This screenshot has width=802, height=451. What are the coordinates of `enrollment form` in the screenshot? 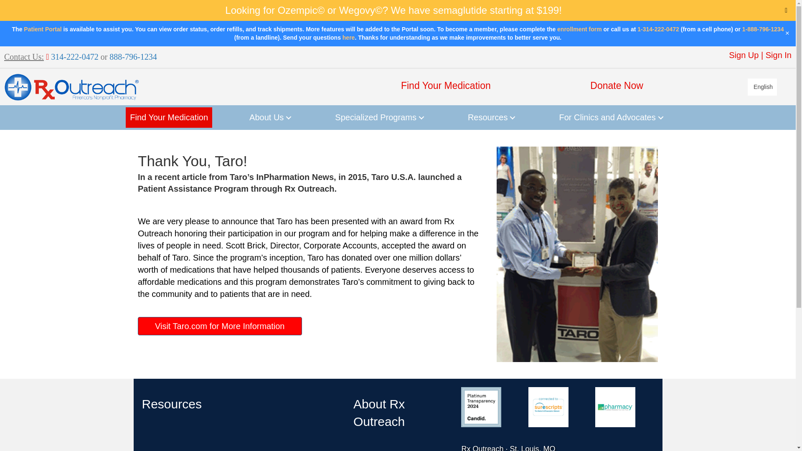 It's located at (580, 29).